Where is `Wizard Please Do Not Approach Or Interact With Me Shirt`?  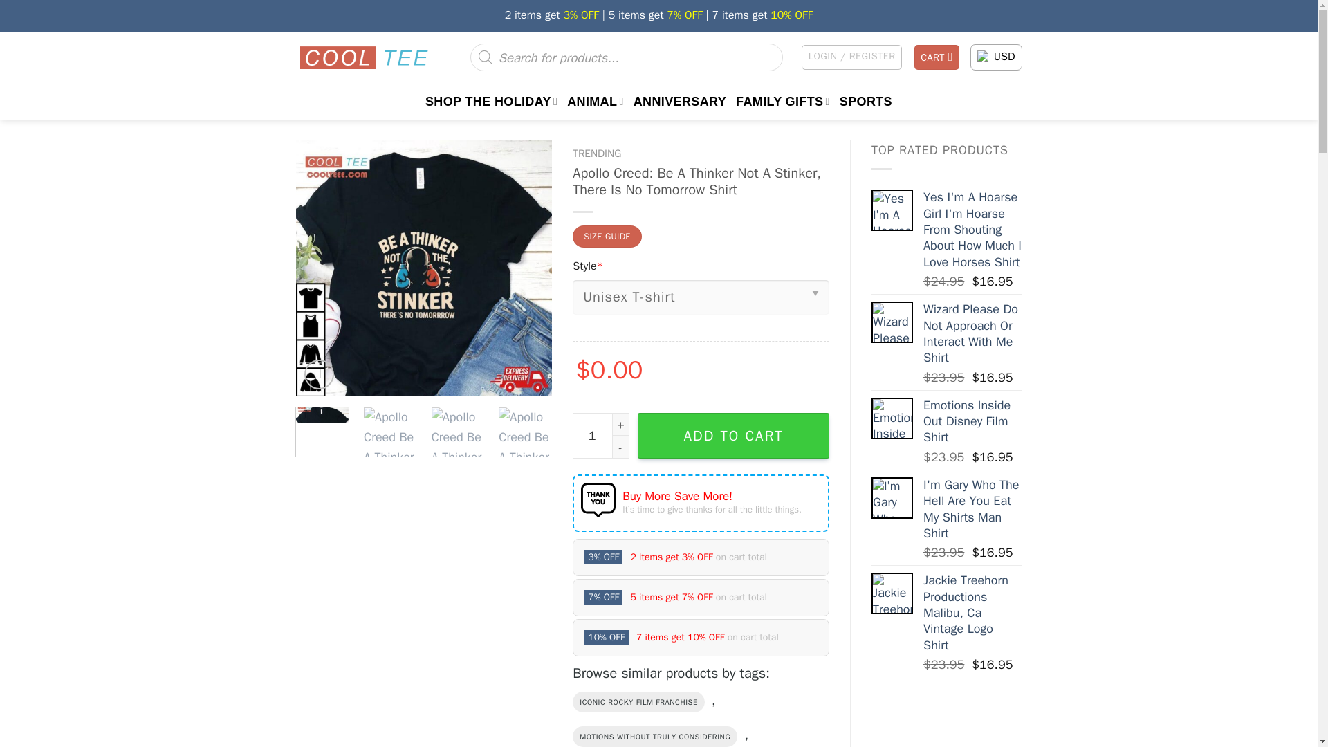
Wizard Please Do Not Approach Or Interact With Me Shirt is located at coordinates (892, 322).